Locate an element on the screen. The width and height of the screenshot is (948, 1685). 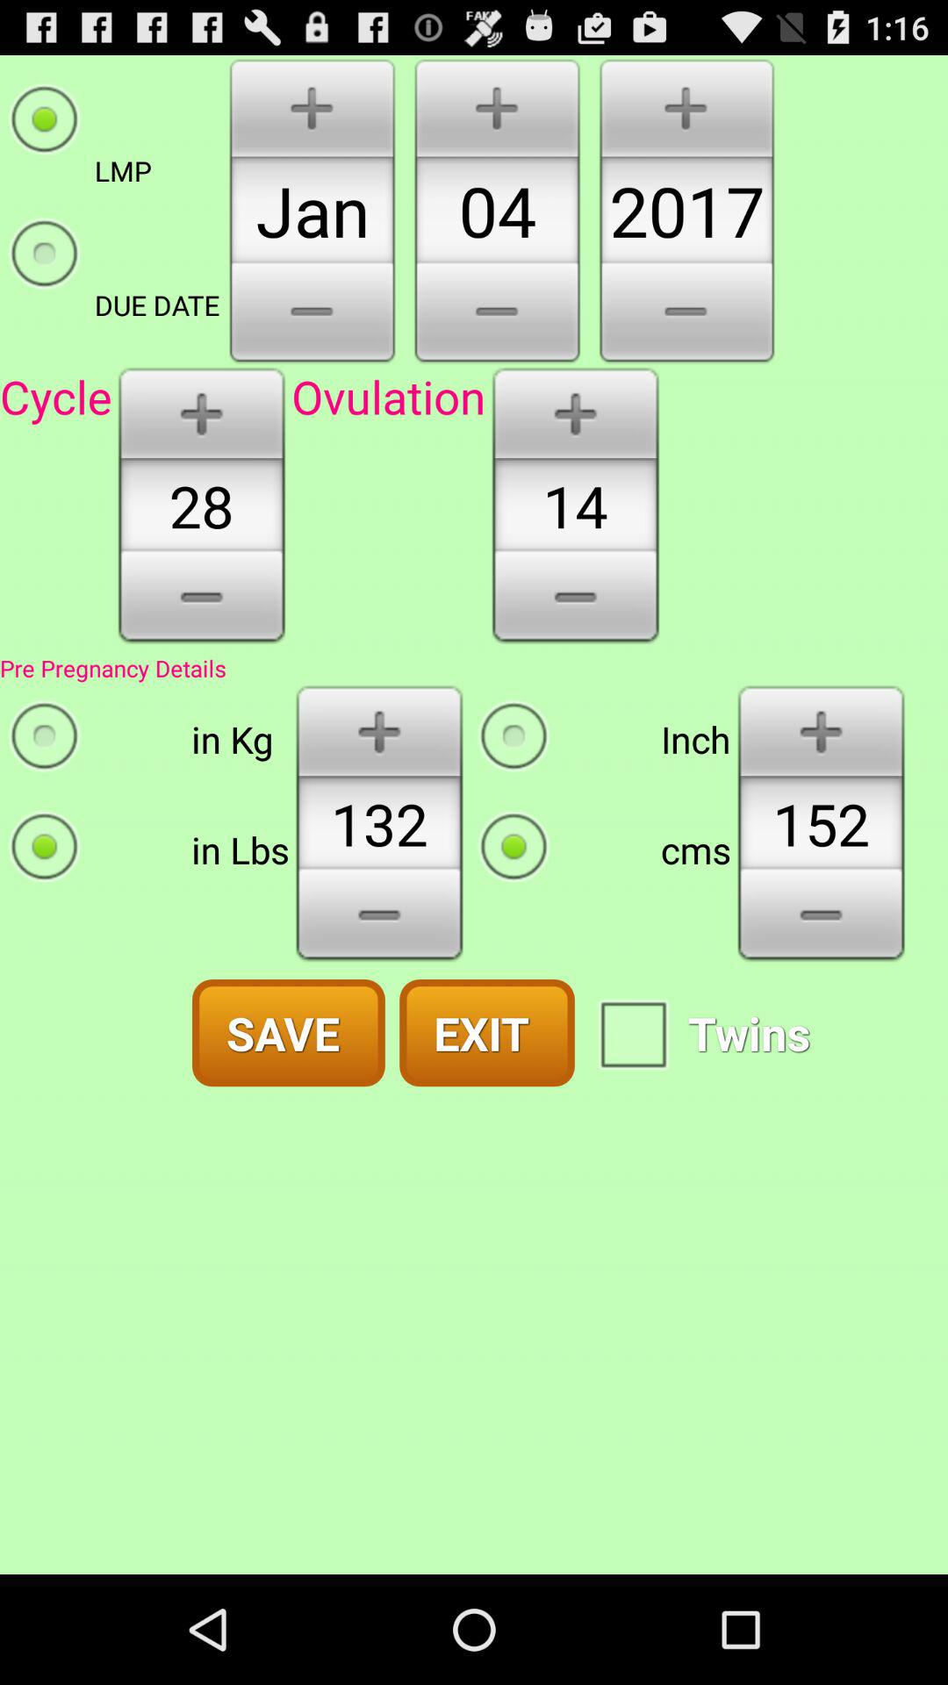
subtract the number is located at coordinates (202, 603).